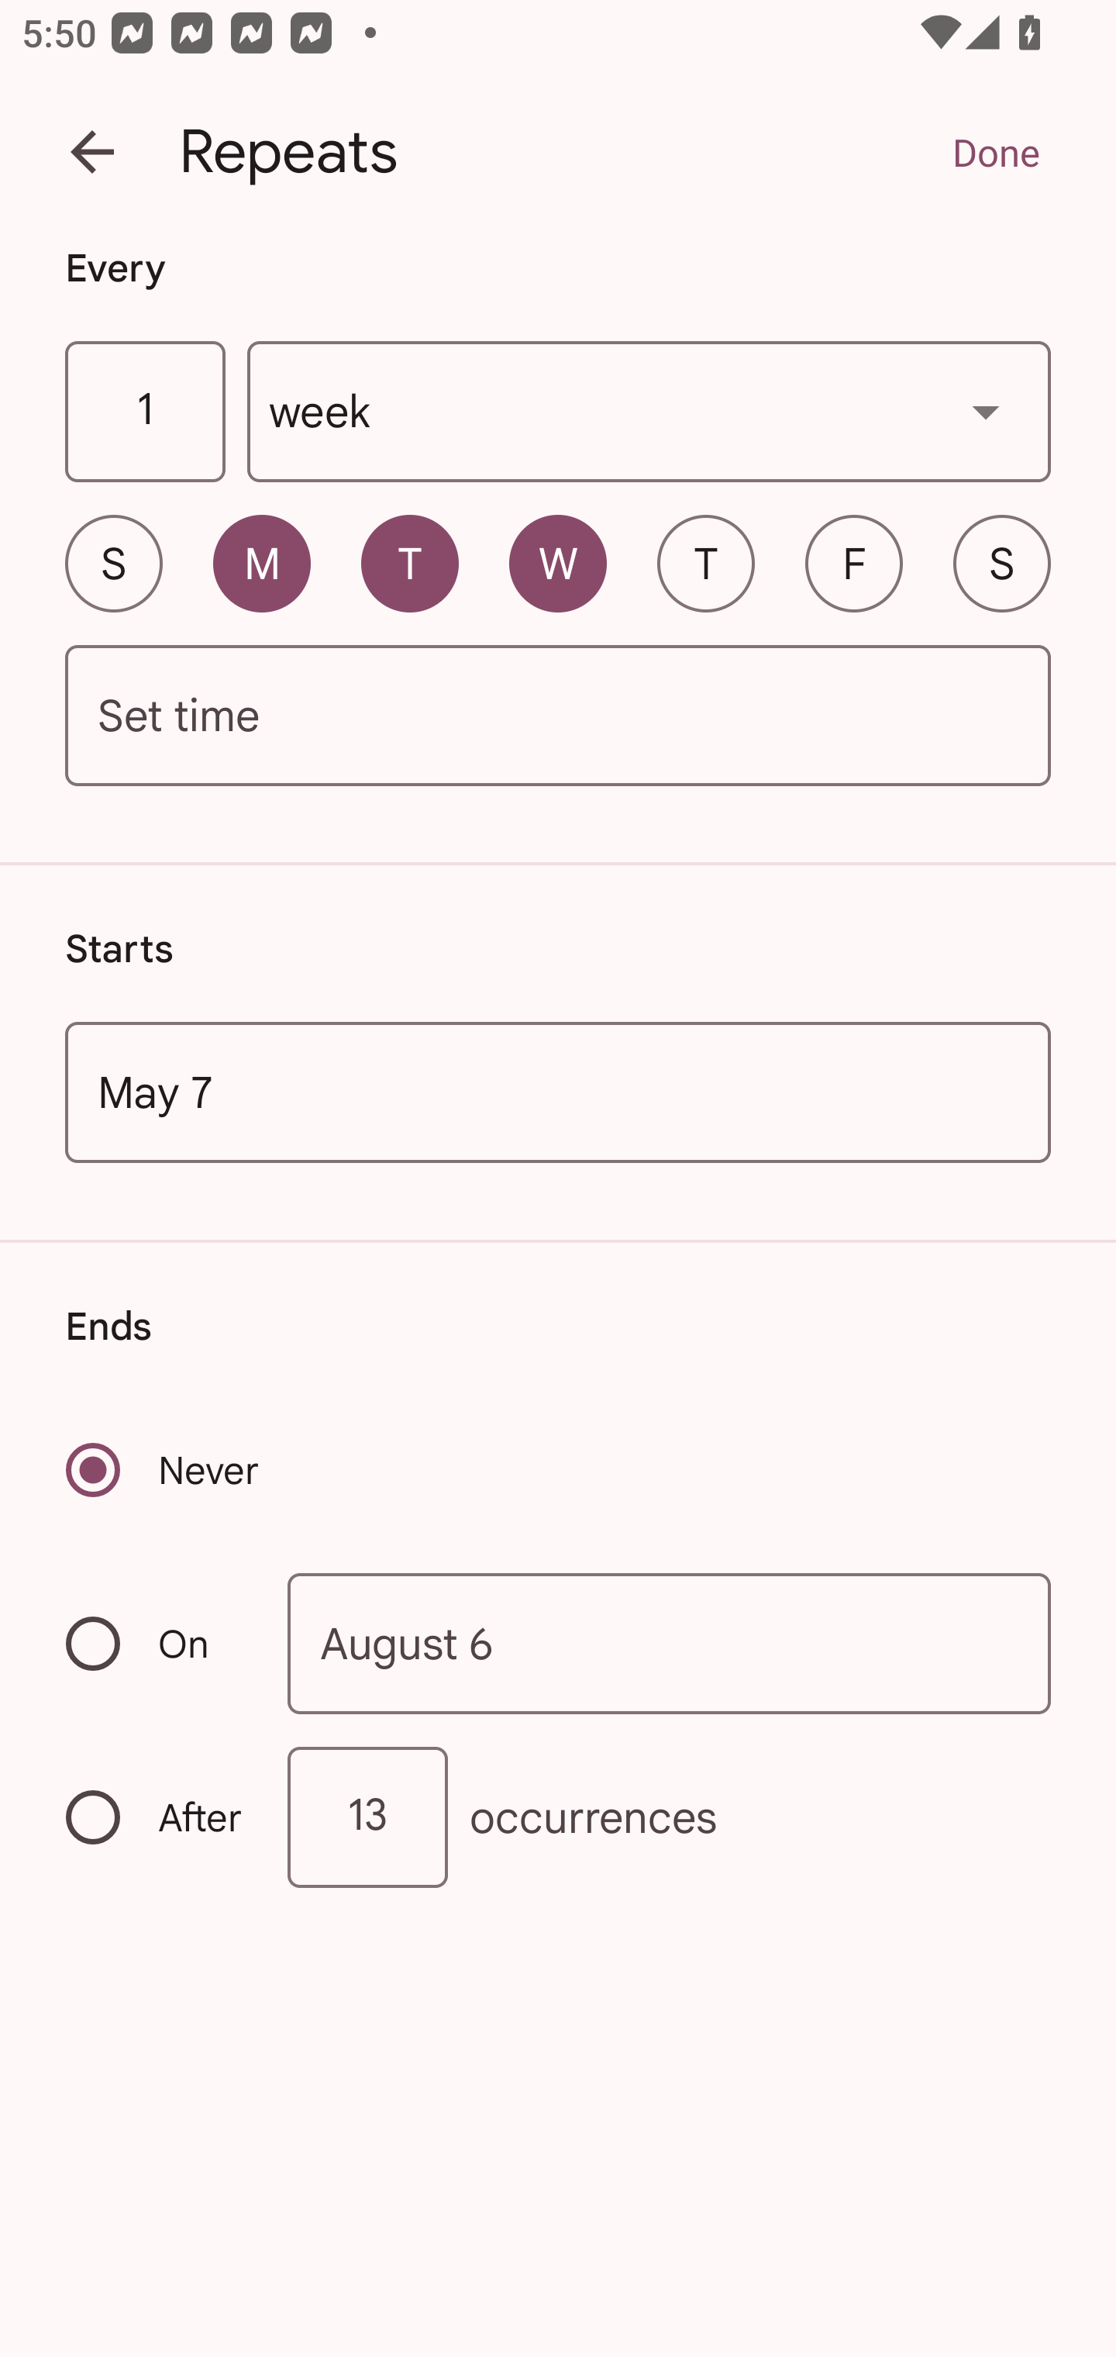  I want to click on T Tuesday, selected, so click(409, 563).